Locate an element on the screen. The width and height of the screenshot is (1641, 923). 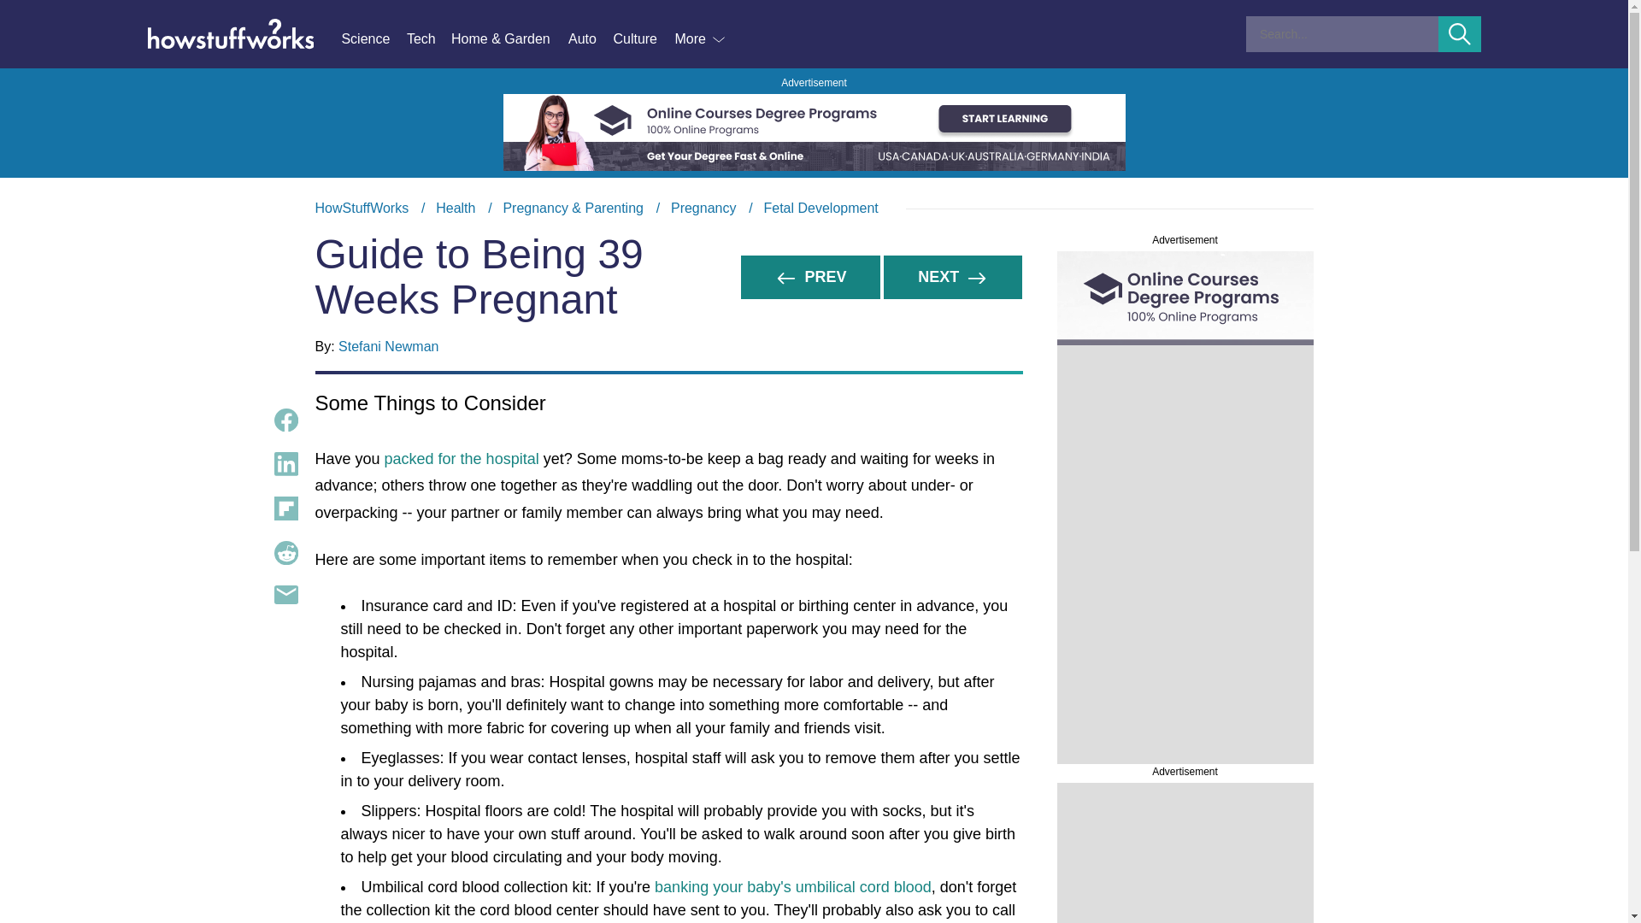
Science is located at coordinates (373, 39).